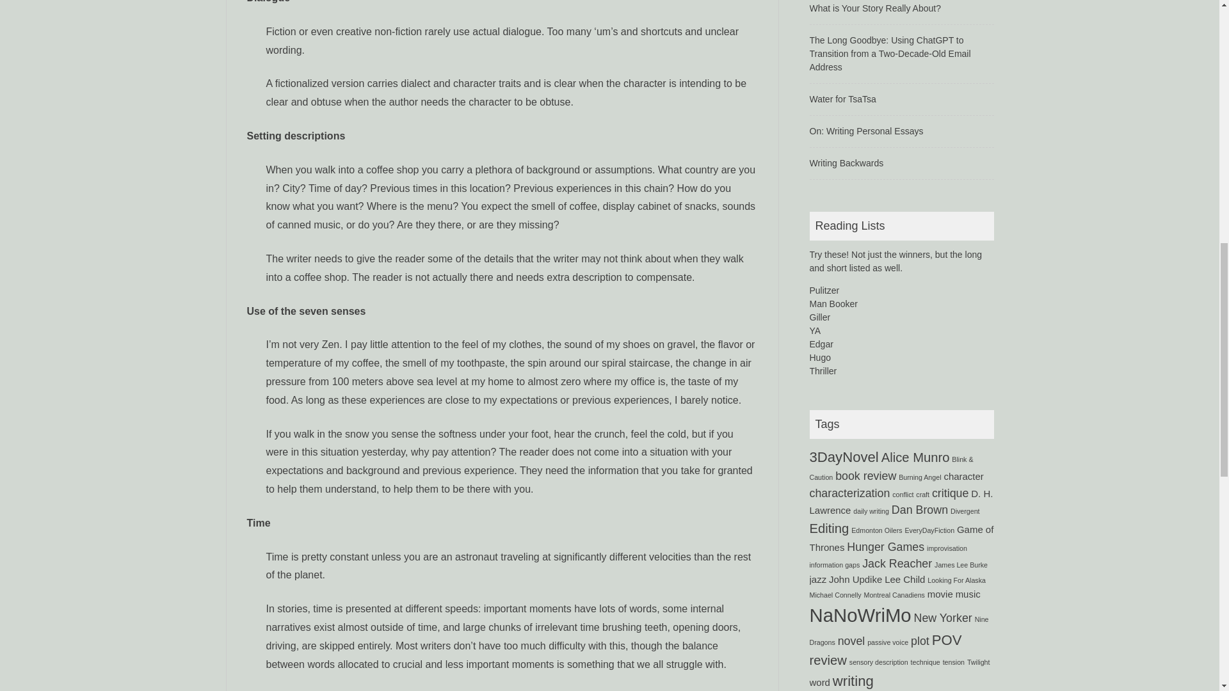  I want to click on Hugo, so click(819, 357).